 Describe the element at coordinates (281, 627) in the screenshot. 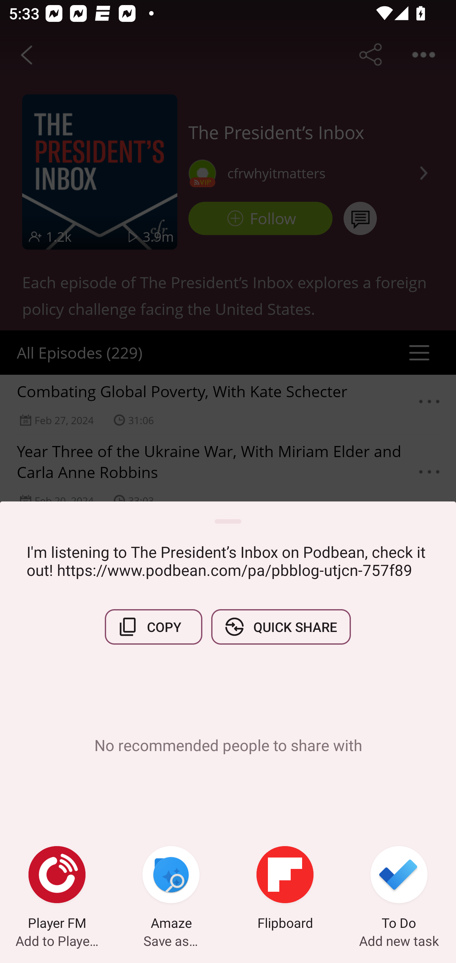

I see `QUICK SHARE` at that location.